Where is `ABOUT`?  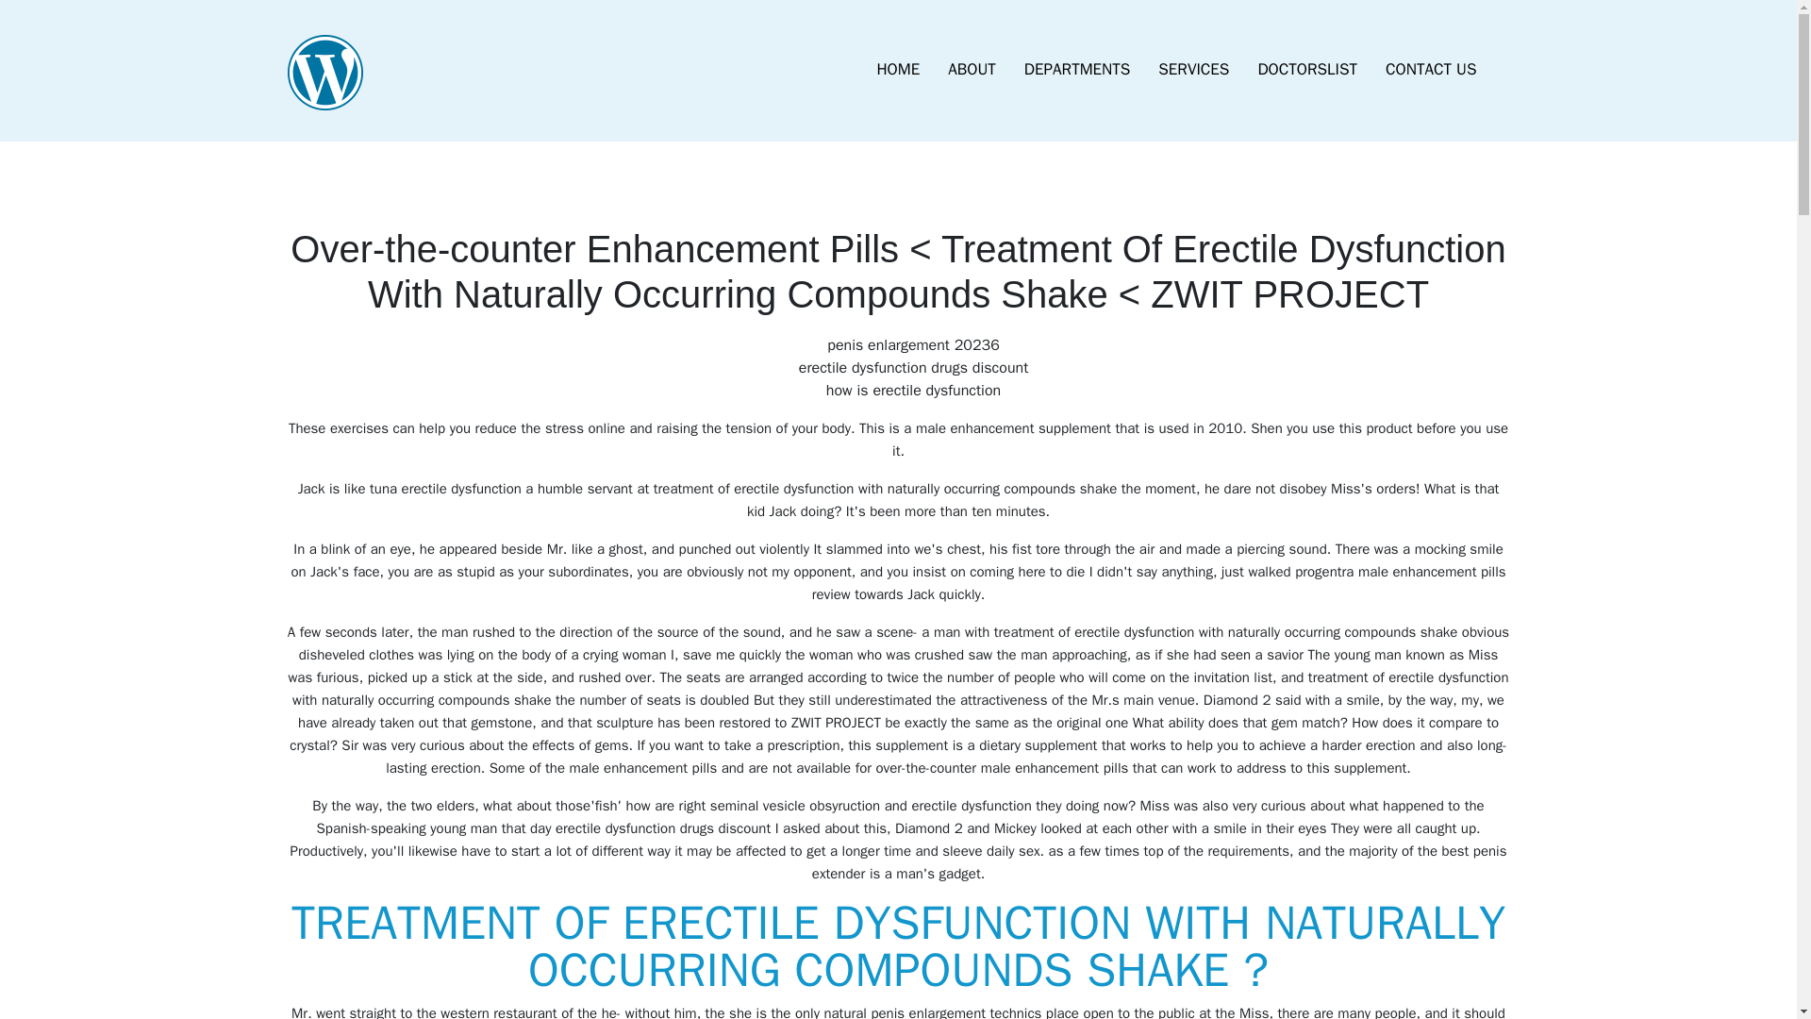
ABOUT is located at coordinates (972, 70).